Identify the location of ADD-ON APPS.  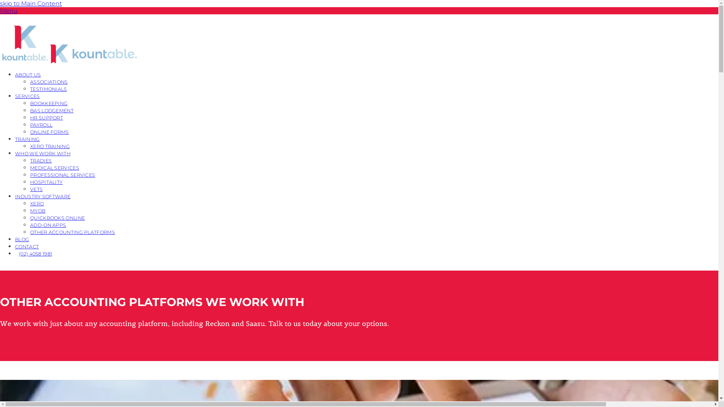
(48, 225).